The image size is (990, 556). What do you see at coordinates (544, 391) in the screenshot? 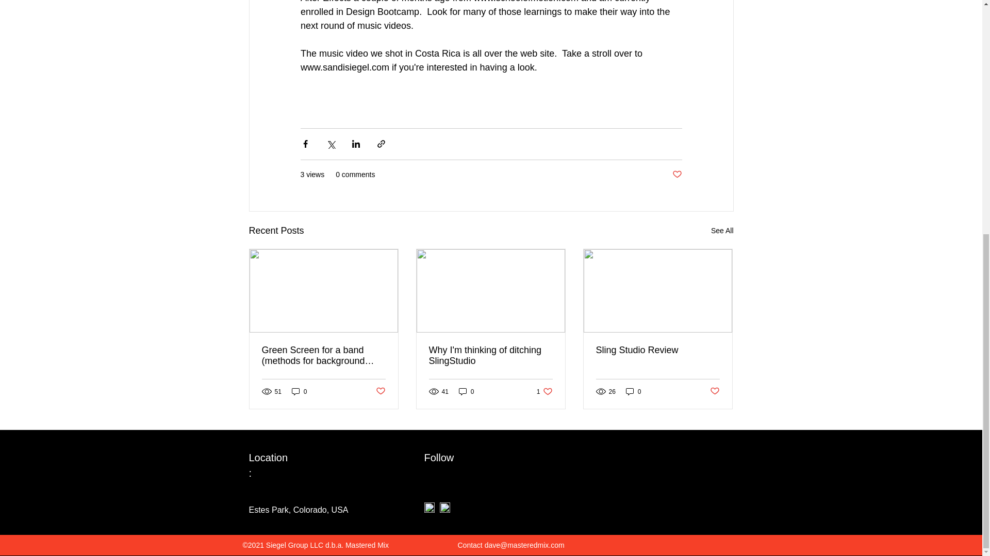
I see `Post not marked as liked` at bounding box center [544, 391].